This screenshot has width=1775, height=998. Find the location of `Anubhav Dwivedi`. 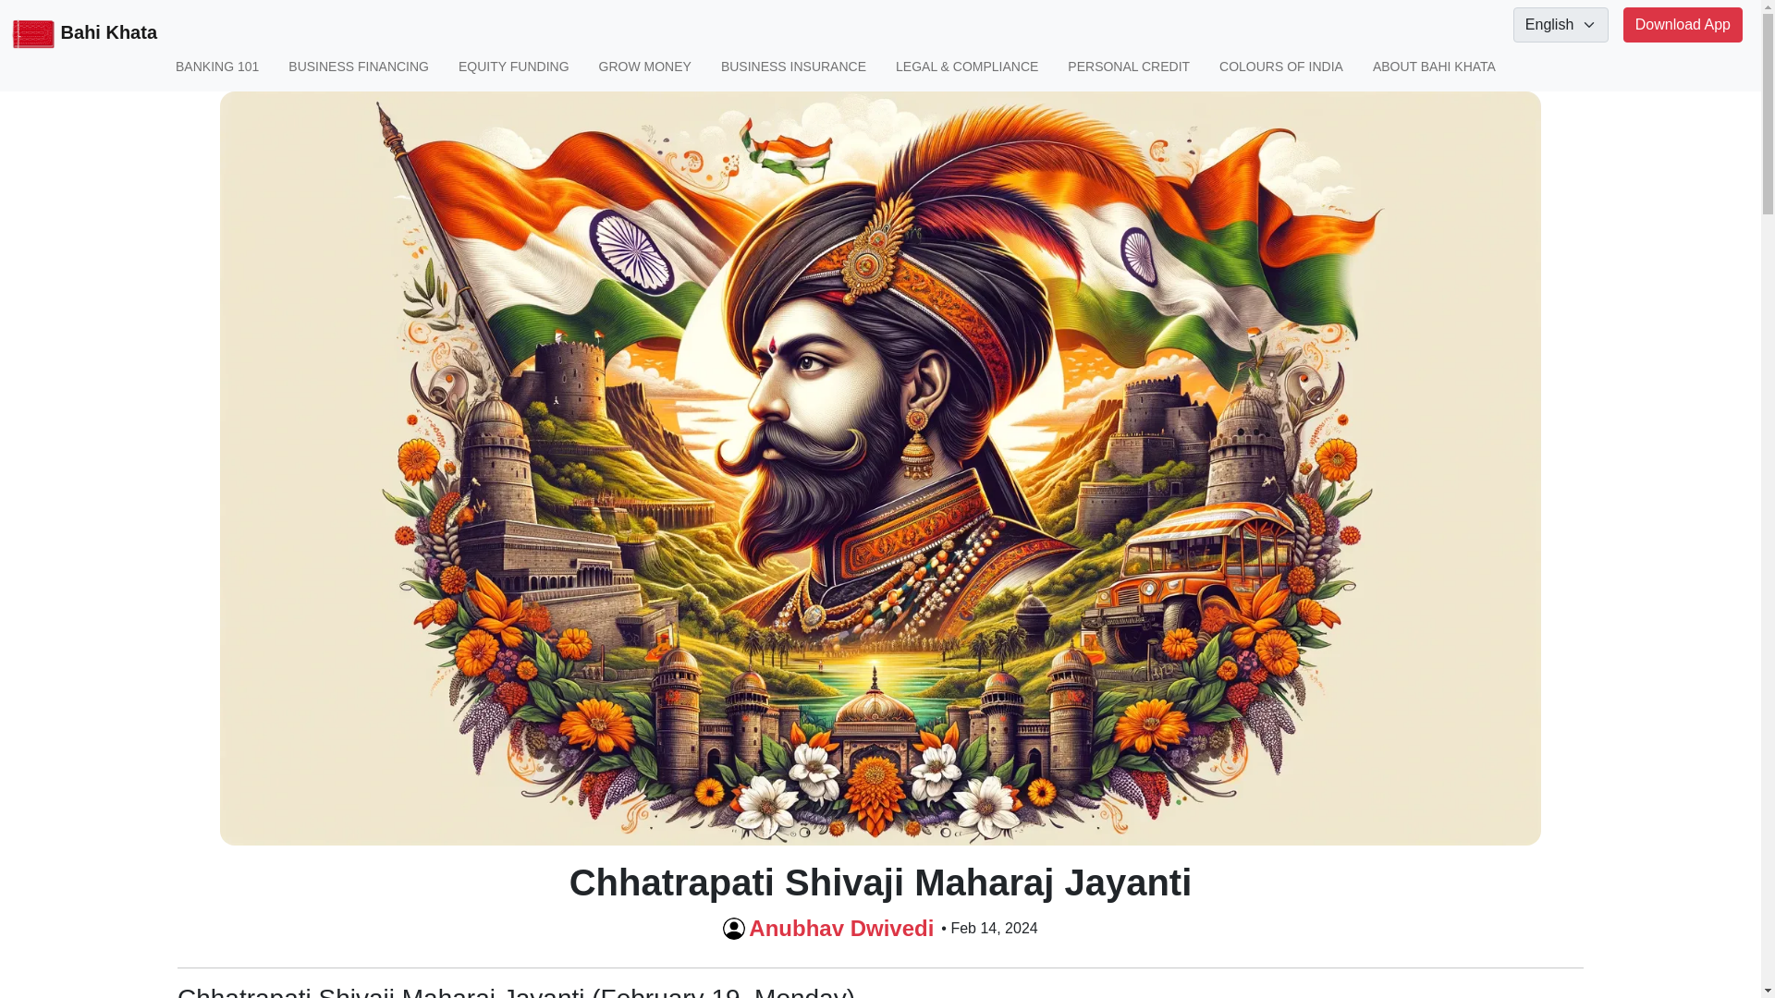

Anubhav Dwivedi is located at coordinates (841, 928).